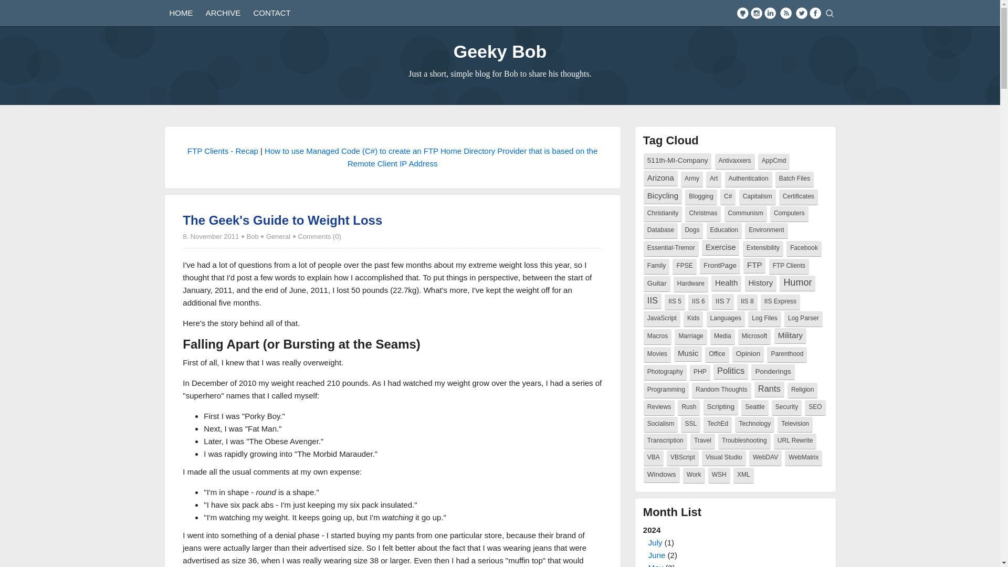  I want to click on HOME, so click(181, 13).